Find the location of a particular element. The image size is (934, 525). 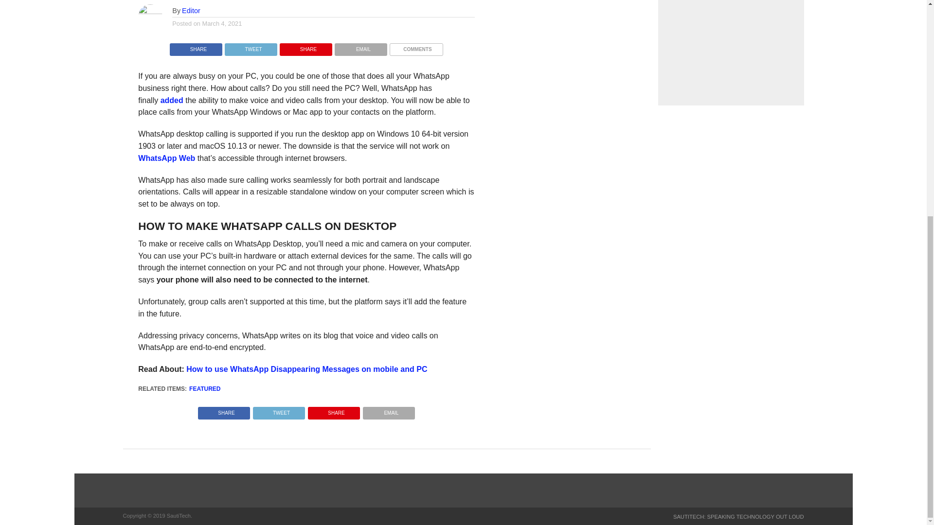

EMAIL is located at coordinates (389, 410).